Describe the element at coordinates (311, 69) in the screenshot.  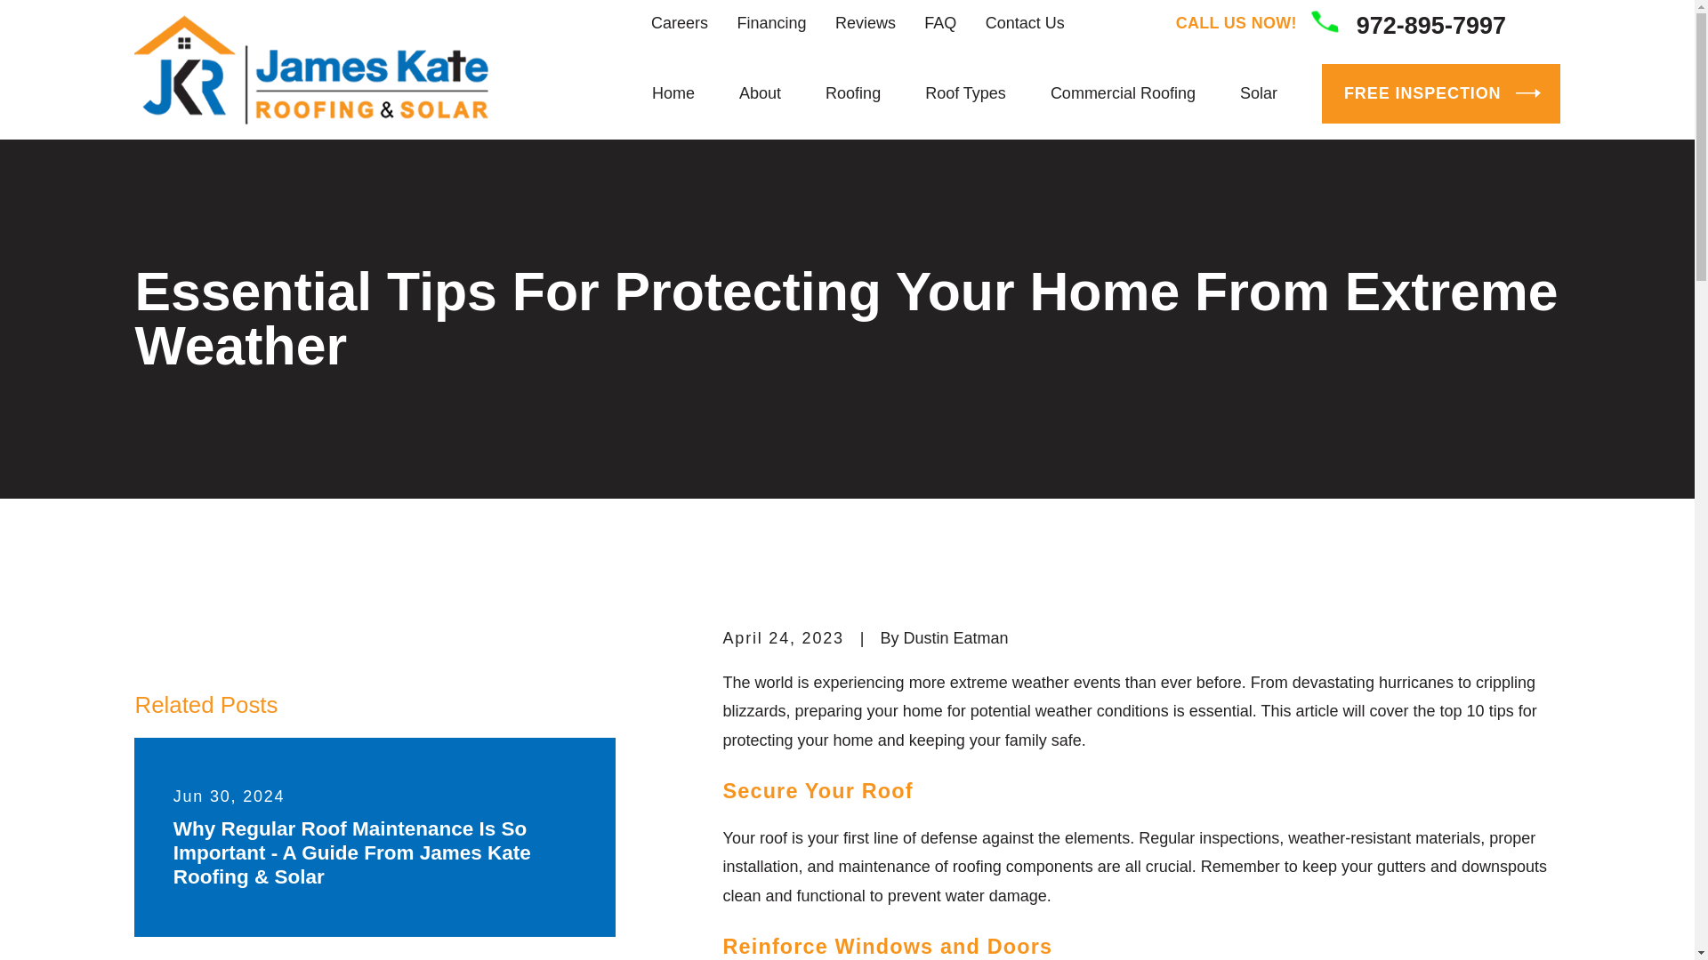
I see `Home` at that location.